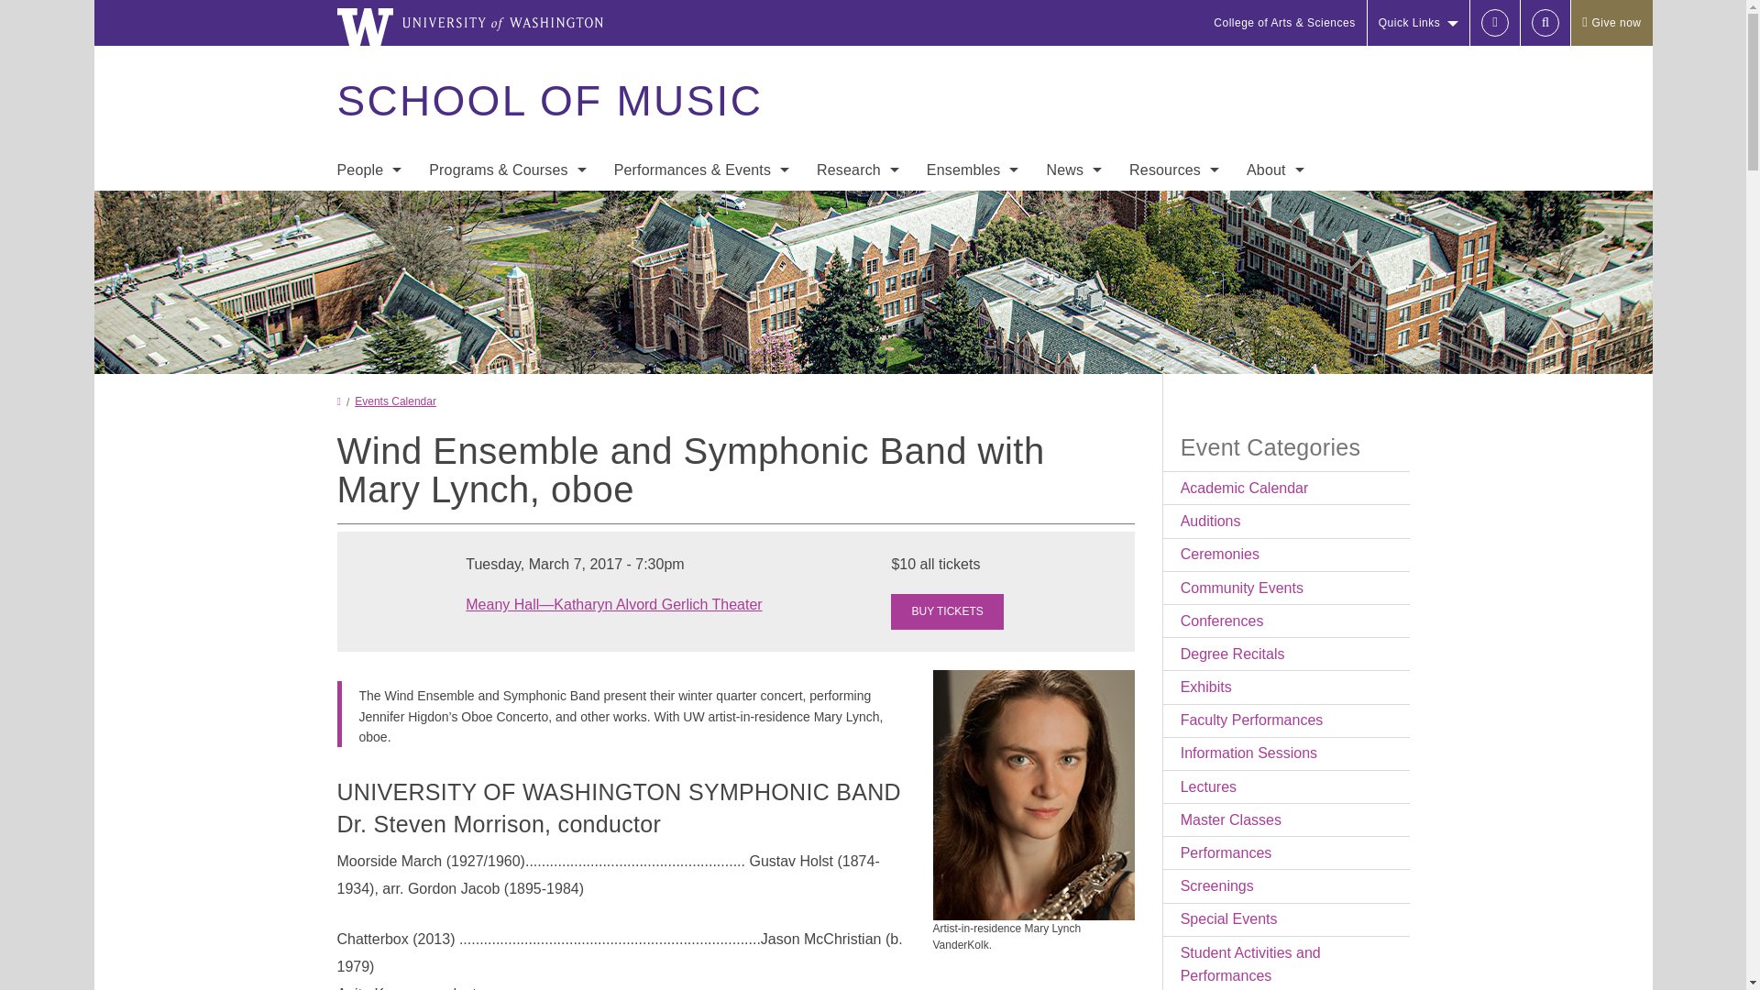  Describe the element at coordinates (508, 209) in the screenshot. I see `Areas of Study` at that location.